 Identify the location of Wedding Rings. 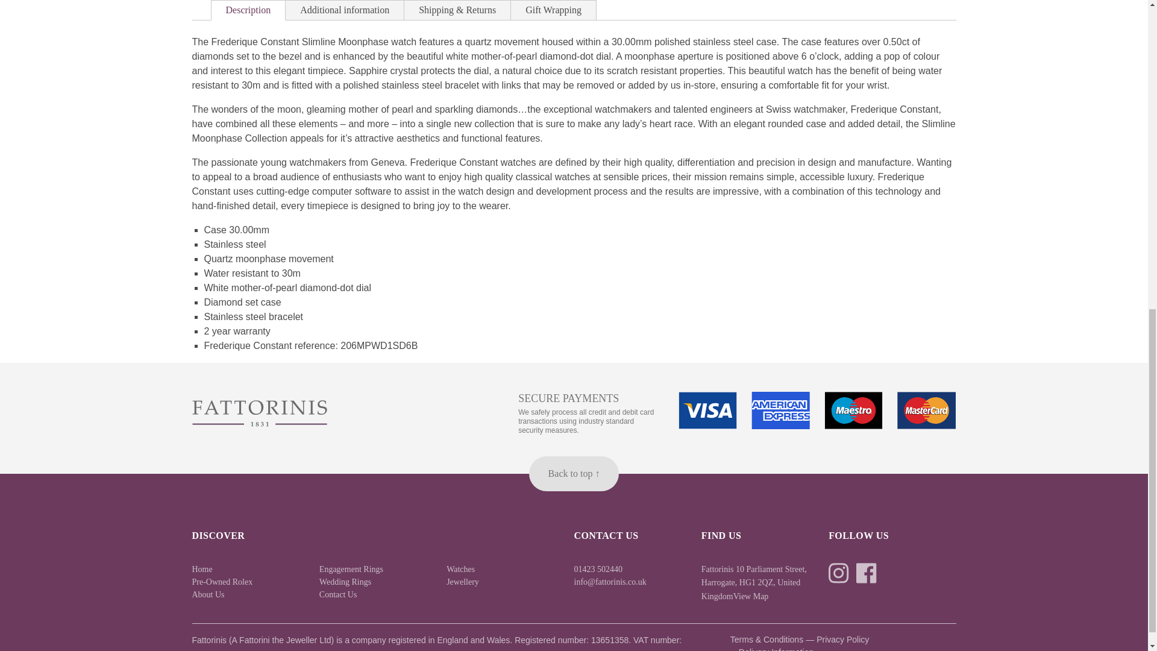
(345, 581).